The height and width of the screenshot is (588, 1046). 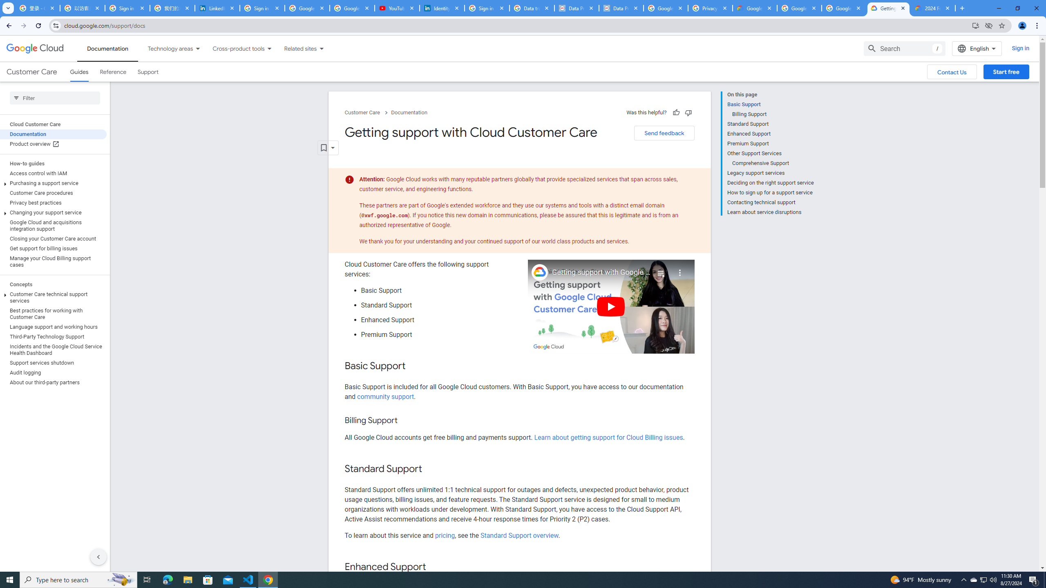 What do you see at coordinates (328, 148) in the screenshot?
I see `Open dropdown` at bounding box center [328, 148].